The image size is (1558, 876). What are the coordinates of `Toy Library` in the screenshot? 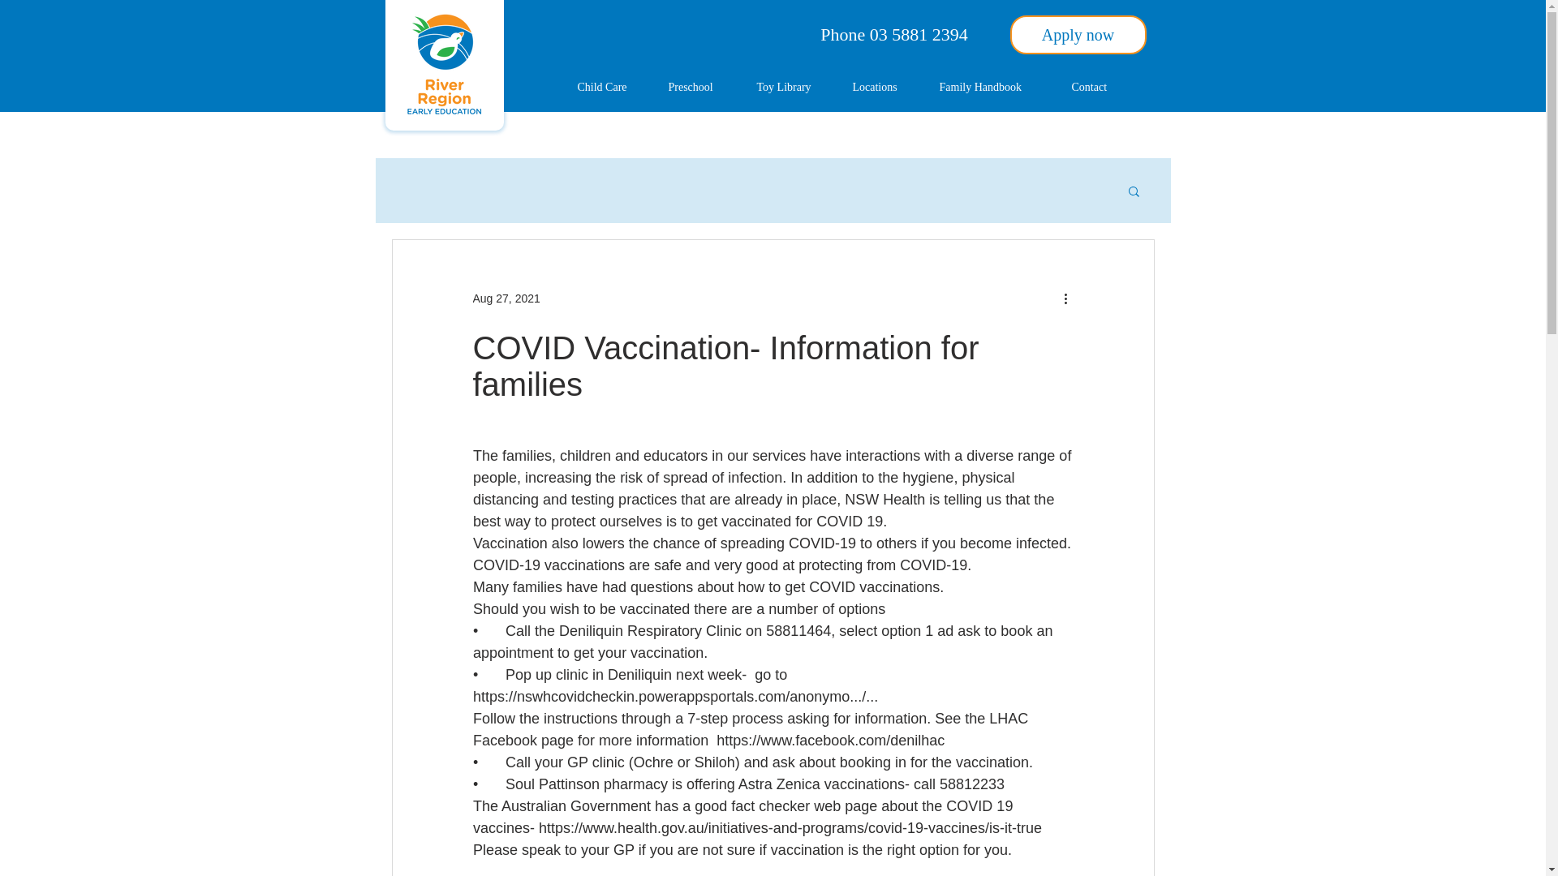 It's located at (792, 88).